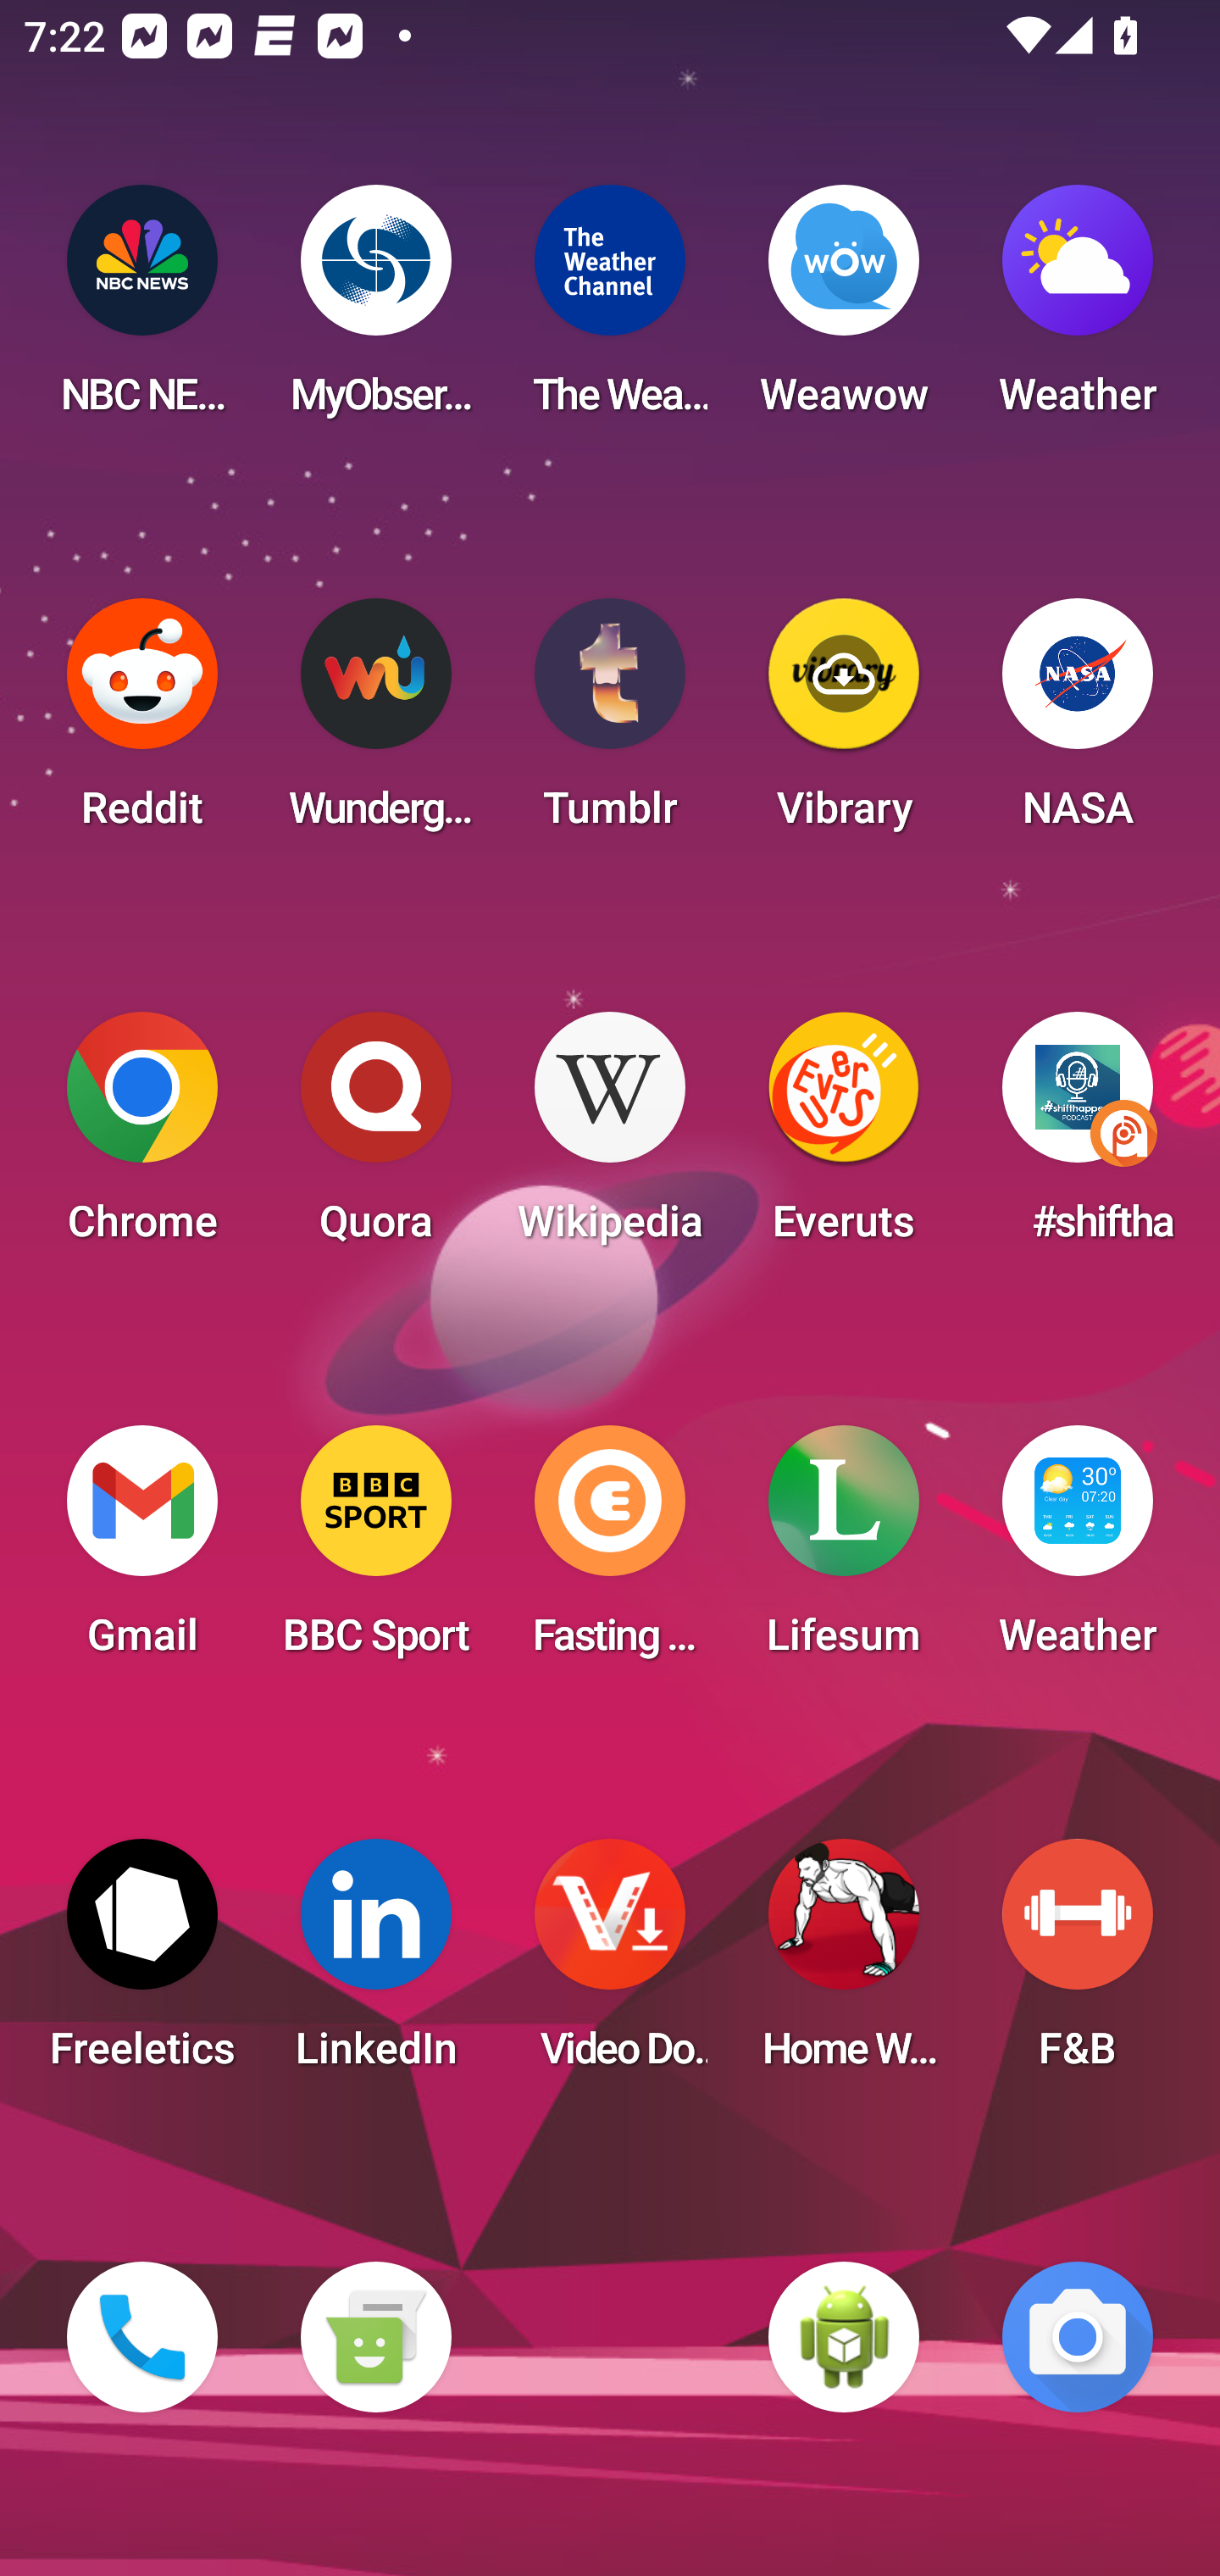 Image resolution: width=1220 pixels, height=2576 pixels. I want to click on #shifthappens in the Digital Workplace Podcast, so click(1078, 1137).